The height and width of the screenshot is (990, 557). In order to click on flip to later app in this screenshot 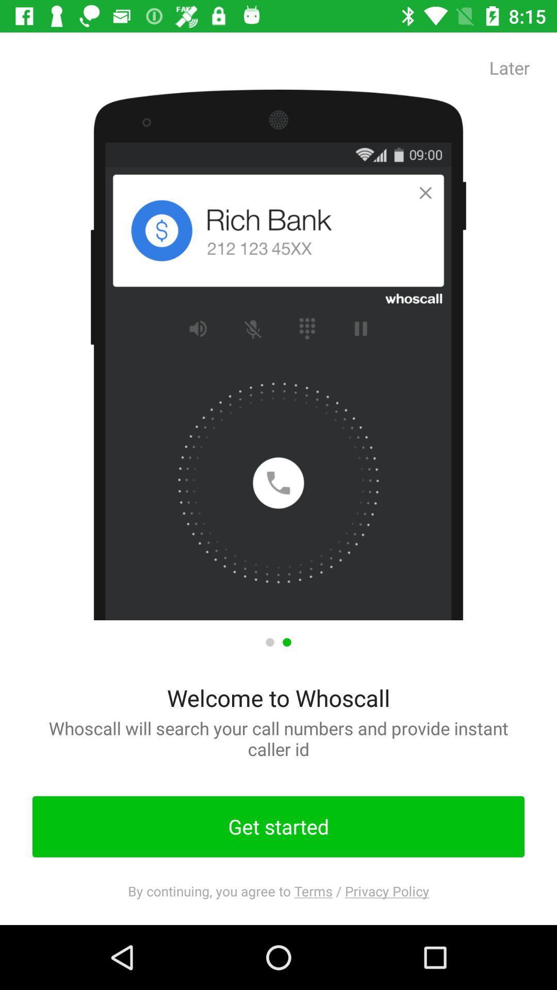, I will do `click(510, 67)`.